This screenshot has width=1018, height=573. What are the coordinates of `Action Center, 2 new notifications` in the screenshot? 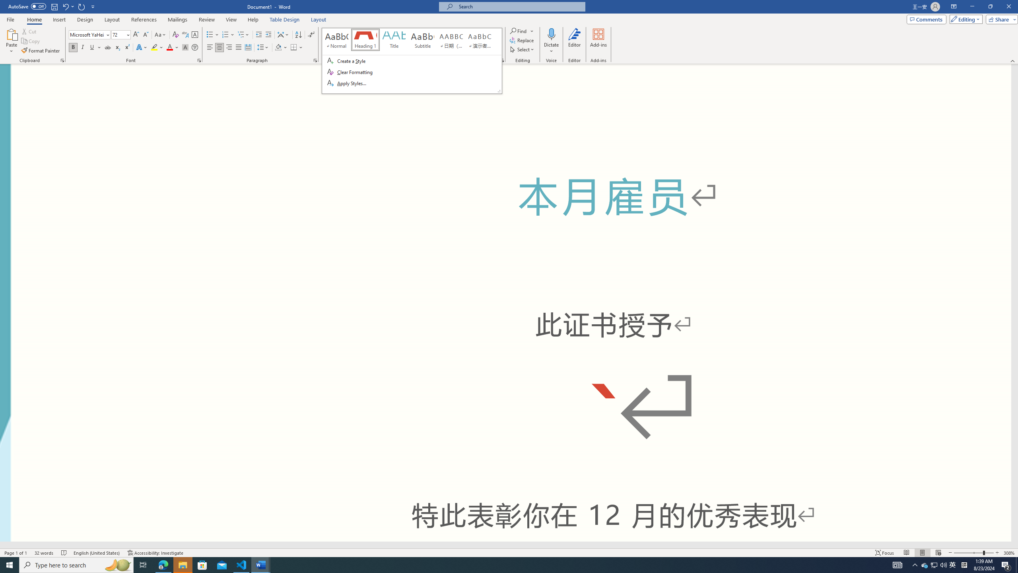 It's located at (1006, 565).